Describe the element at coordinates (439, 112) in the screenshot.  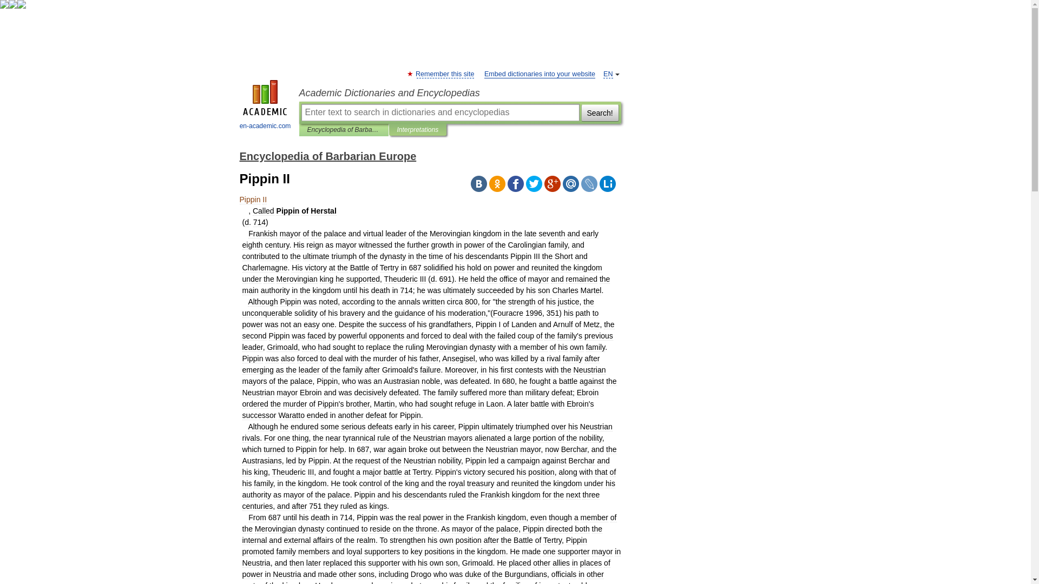
I see `Enter text to search in dictionaries and encyclopedias` at that location.